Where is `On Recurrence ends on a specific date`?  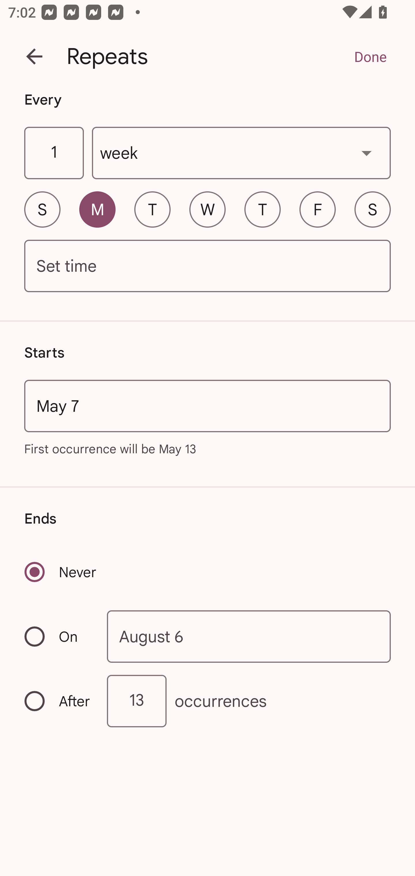
On Recurrence ends on a specific date is located at coordinates (58, 636).